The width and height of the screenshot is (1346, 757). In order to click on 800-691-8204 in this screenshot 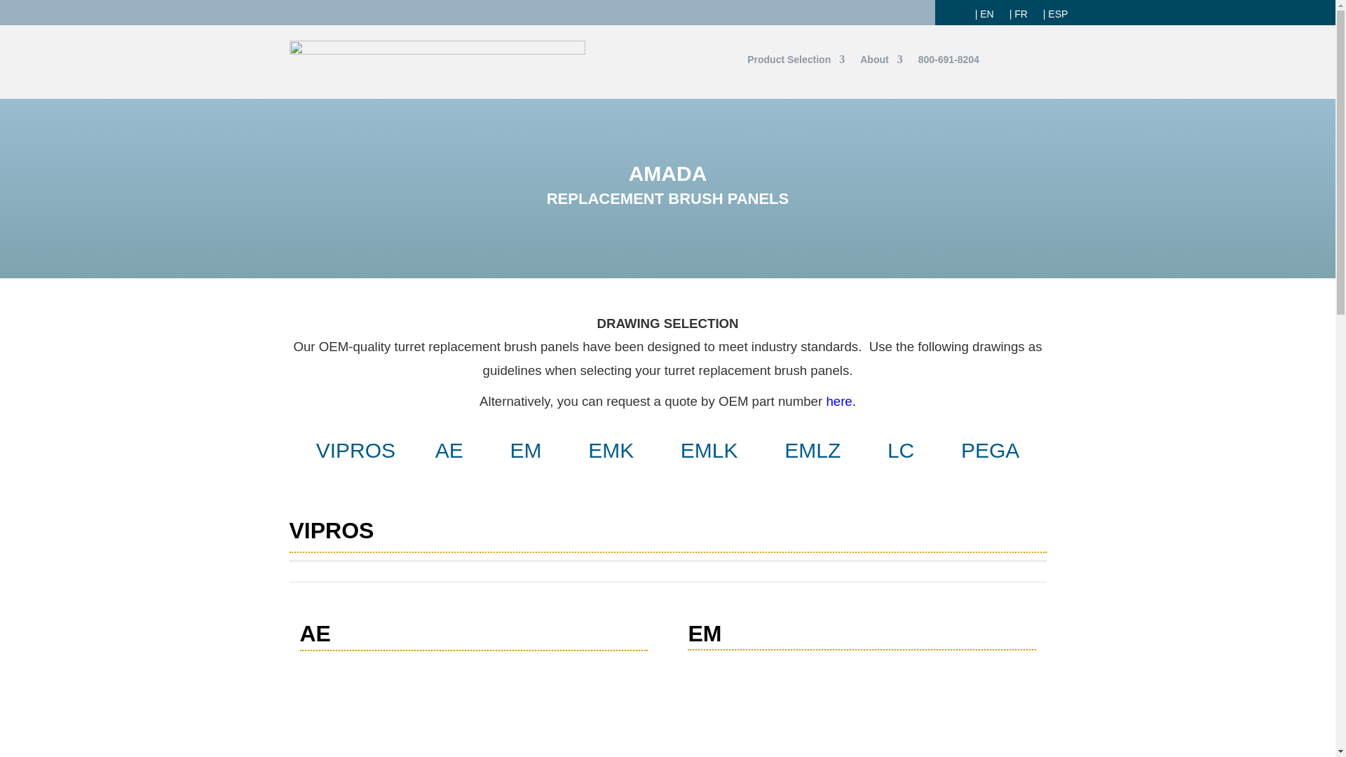, I will do `click(949, 62)`.